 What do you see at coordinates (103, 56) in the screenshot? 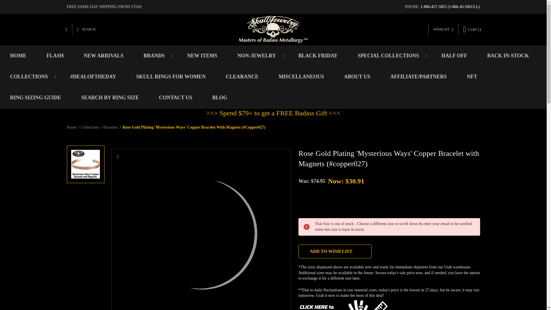
I see `NEW ARRIVALS` at bounding box center [103, 56].